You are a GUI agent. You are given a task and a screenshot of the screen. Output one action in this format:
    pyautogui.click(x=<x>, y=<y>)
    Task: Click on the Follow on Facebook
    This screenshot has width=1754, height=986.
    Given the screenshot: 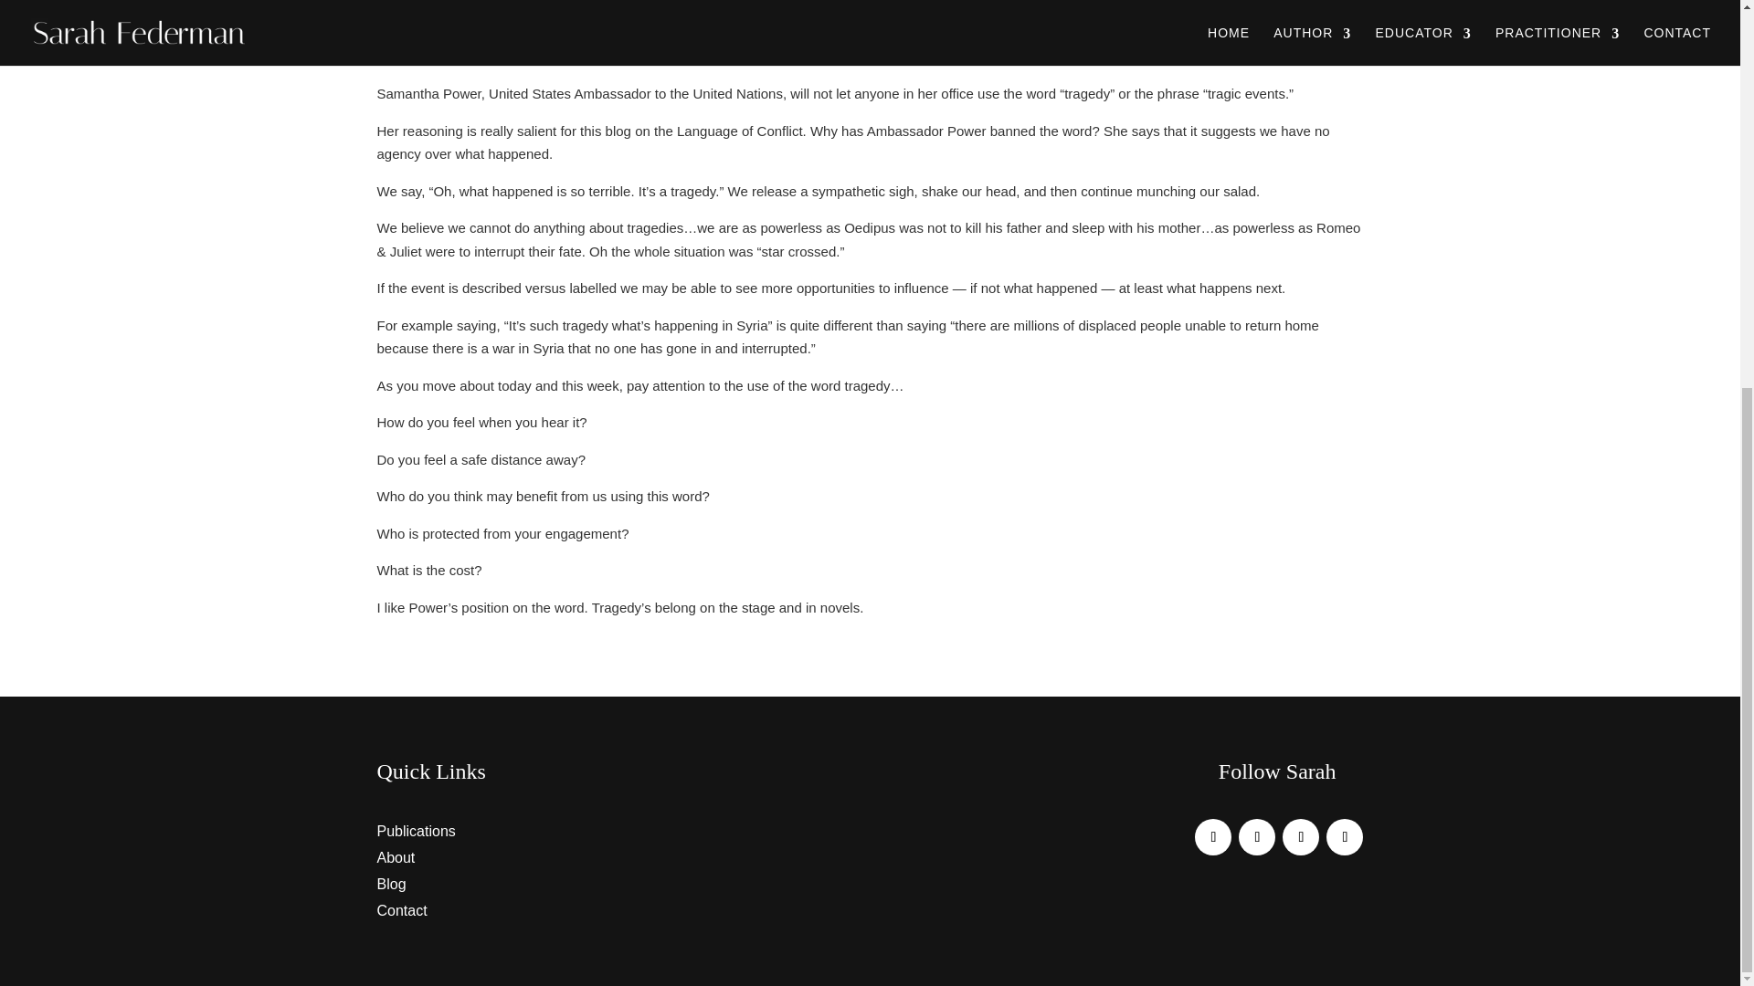 What is the action you would take?
    pyautogui.click(x=1212, y=837)
    